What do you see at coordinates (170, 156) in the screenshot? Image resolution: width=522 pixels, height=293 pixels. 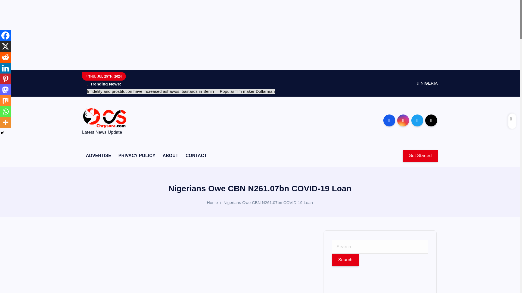 I see `ABOUT` at bounding box center [170, 156].